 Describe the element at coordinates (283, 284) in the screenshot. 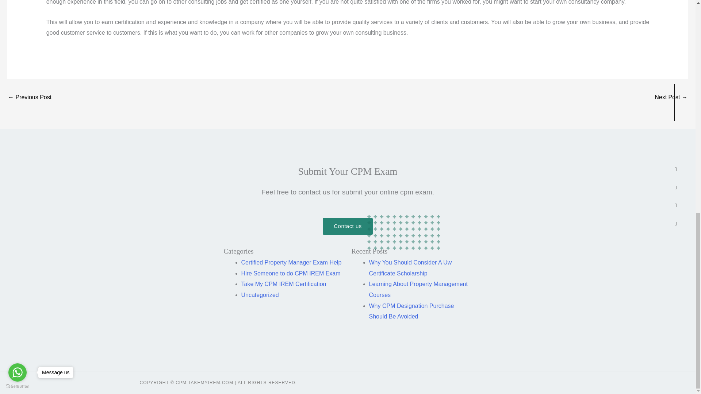

I see `Take My CPM IREM Certification` at that location.